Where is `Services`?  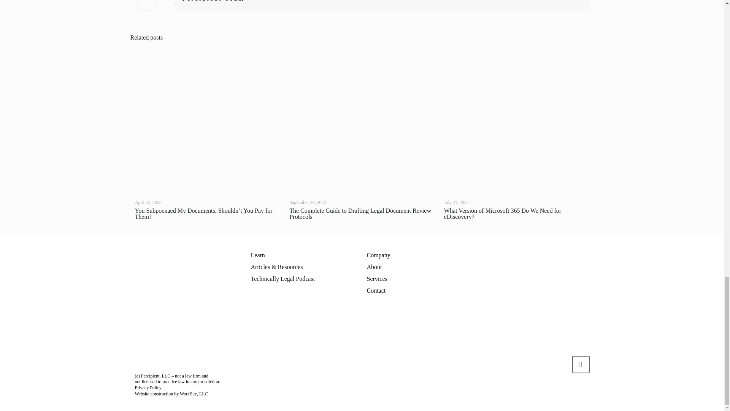
Services is located at coordinates (376, 279).